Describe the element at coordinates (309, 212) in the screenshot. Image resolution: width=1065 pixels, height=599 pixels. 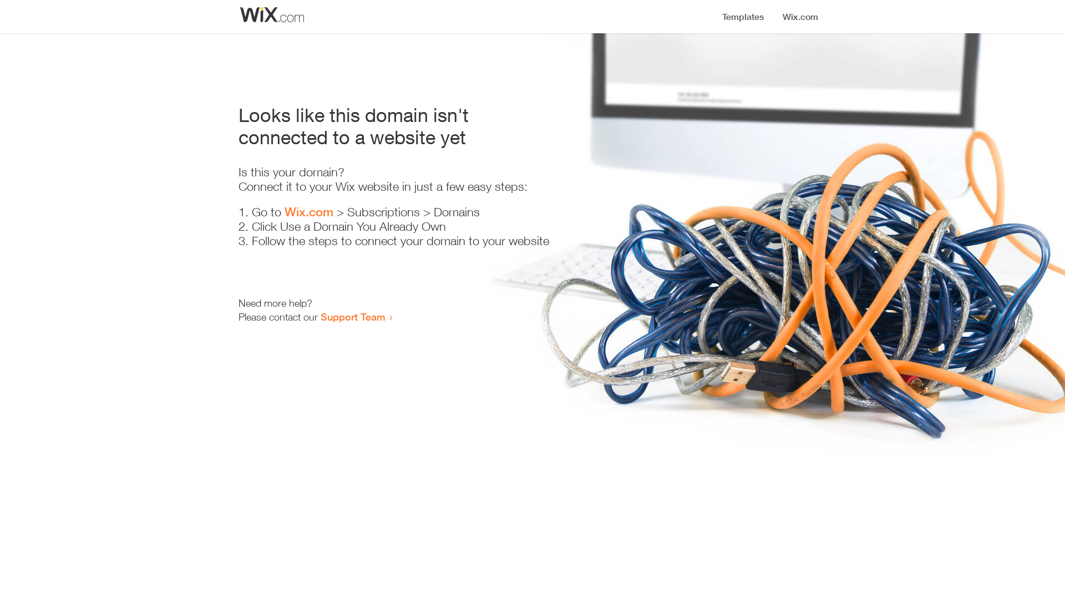
I see `Wix.com` at that location.